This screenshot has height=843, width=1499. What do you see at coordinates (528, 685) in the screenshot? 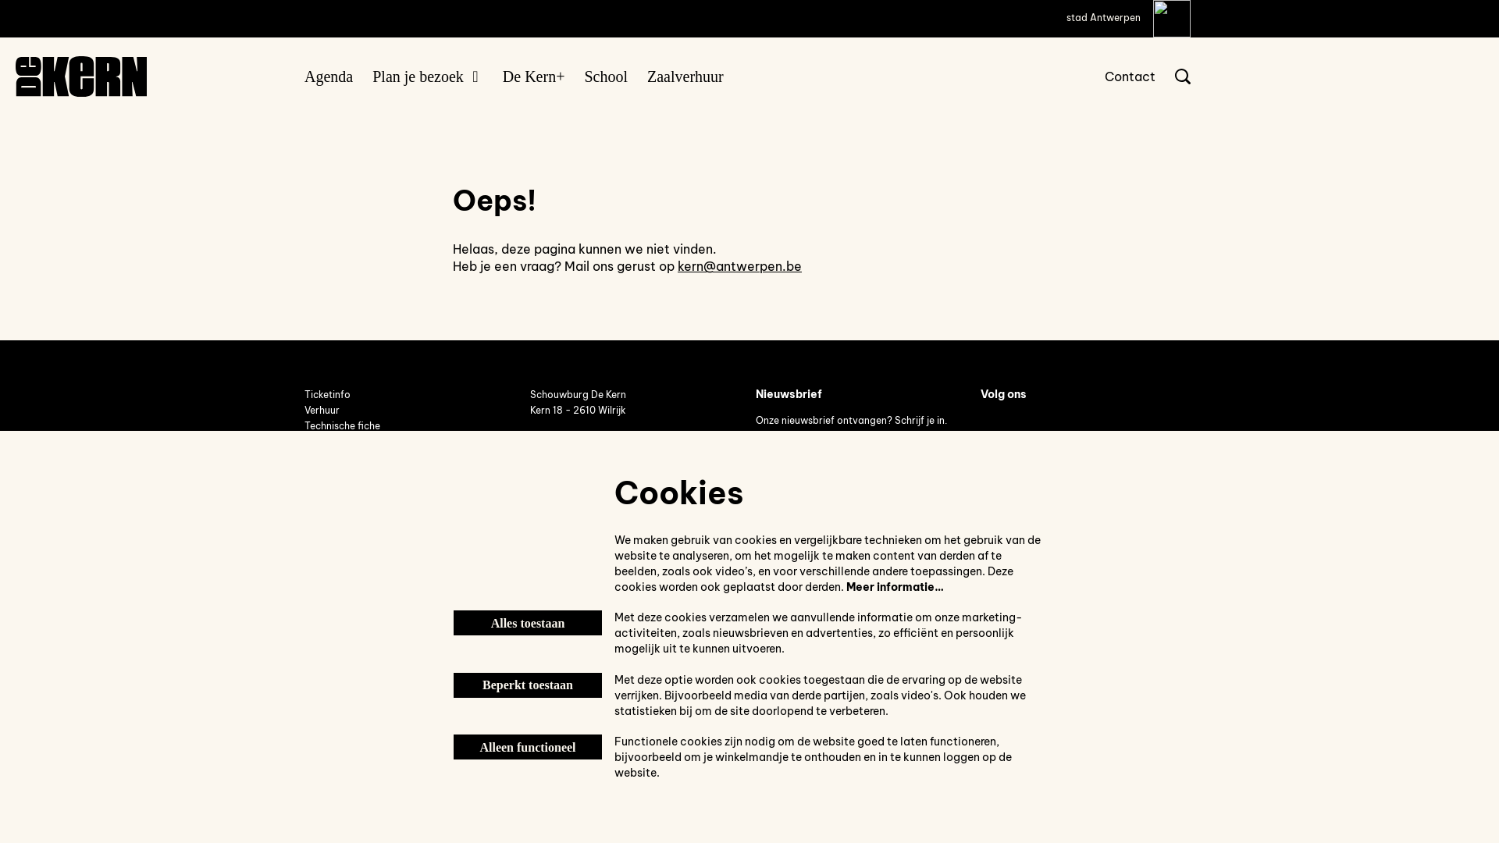
I see `Beperkt toestaan` at bounding box center [528, 685].